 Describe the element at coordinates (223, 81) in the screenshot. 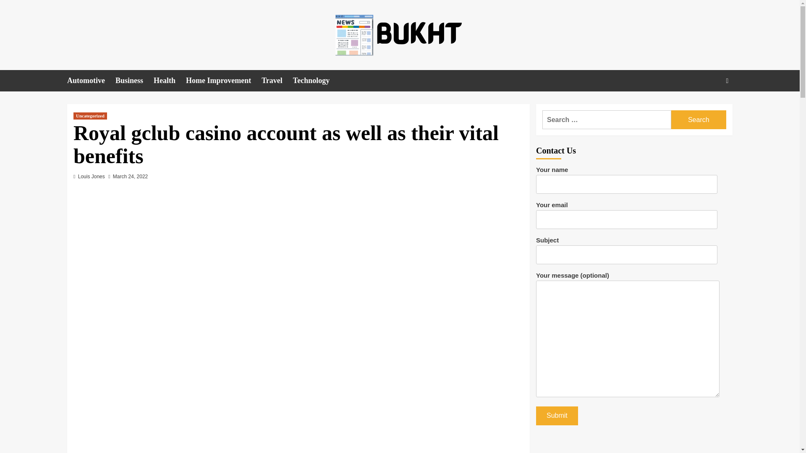

I see `Home Improvement` at that location.